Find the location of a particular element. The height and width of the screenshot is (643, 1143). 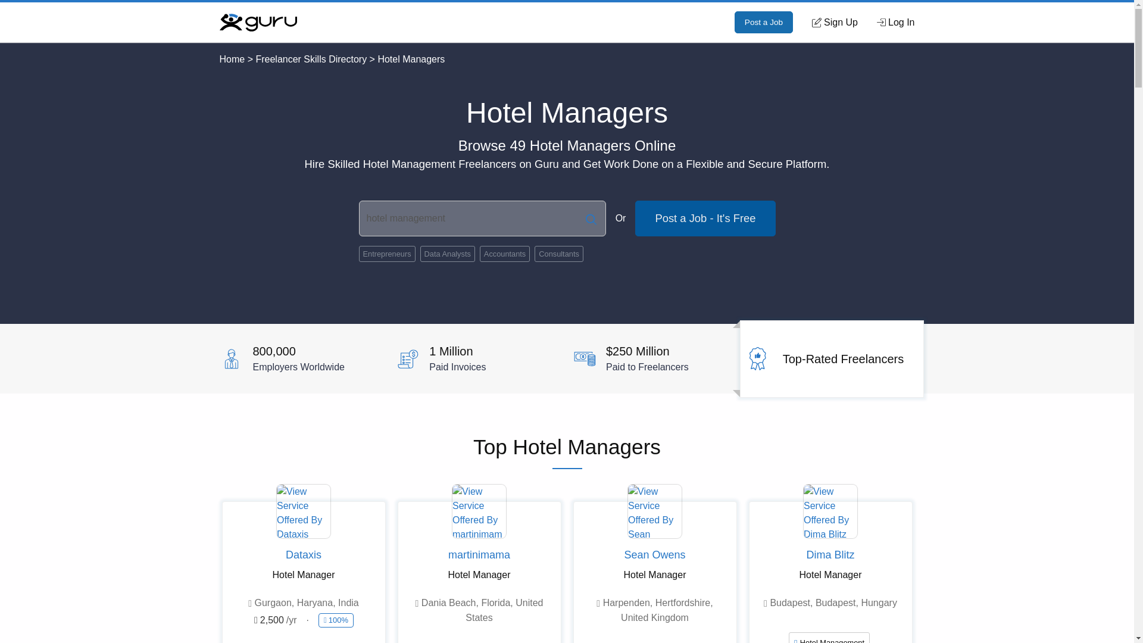

Home is located at coordinates (232, 59).